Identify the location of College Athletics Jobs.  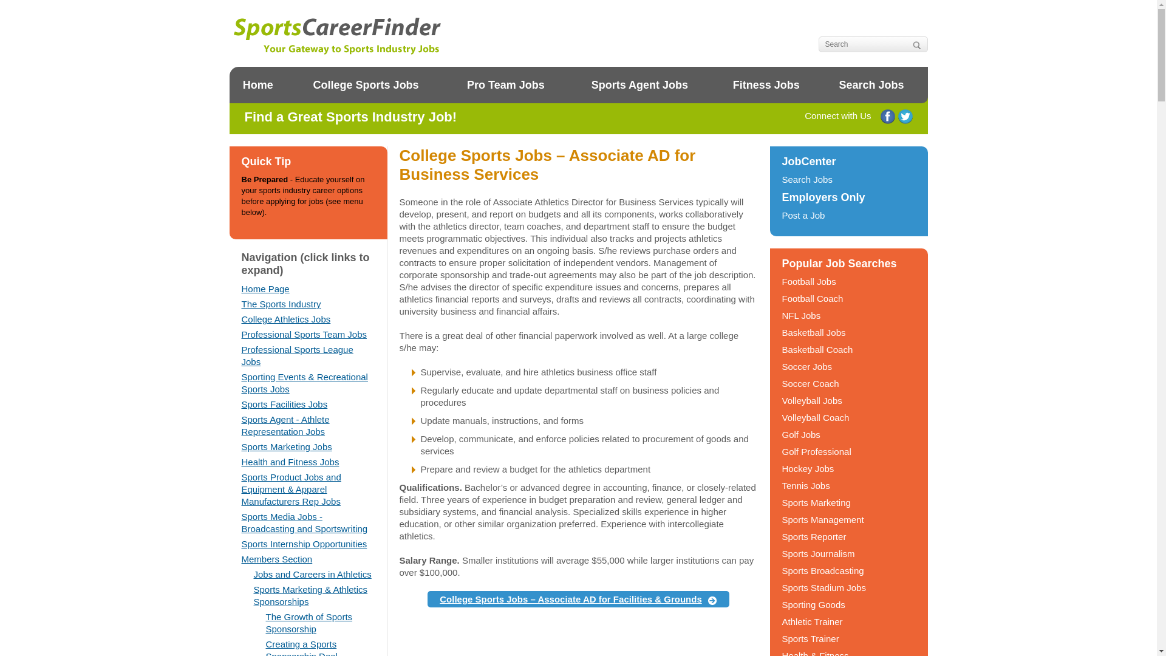
(286, 319).